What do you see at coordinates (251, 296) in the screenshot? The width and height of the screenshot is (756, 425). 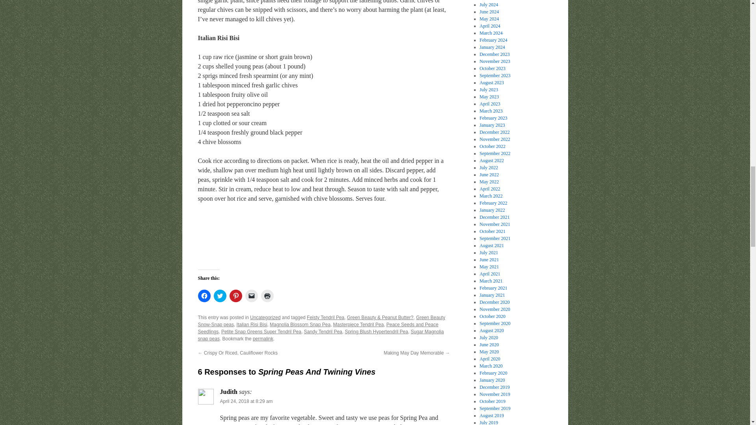 I see `Click to email a link to a friend` at bounding box center [251, 296].